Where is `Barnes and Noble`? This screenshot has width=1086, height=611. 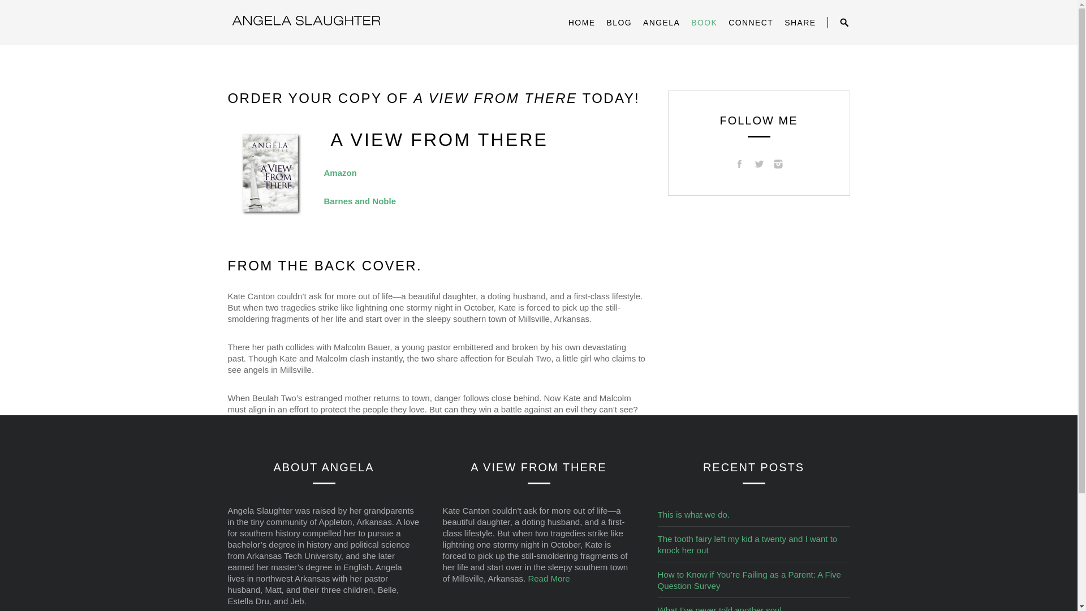 Barnes and Noble is located at coordinates (360, 200).